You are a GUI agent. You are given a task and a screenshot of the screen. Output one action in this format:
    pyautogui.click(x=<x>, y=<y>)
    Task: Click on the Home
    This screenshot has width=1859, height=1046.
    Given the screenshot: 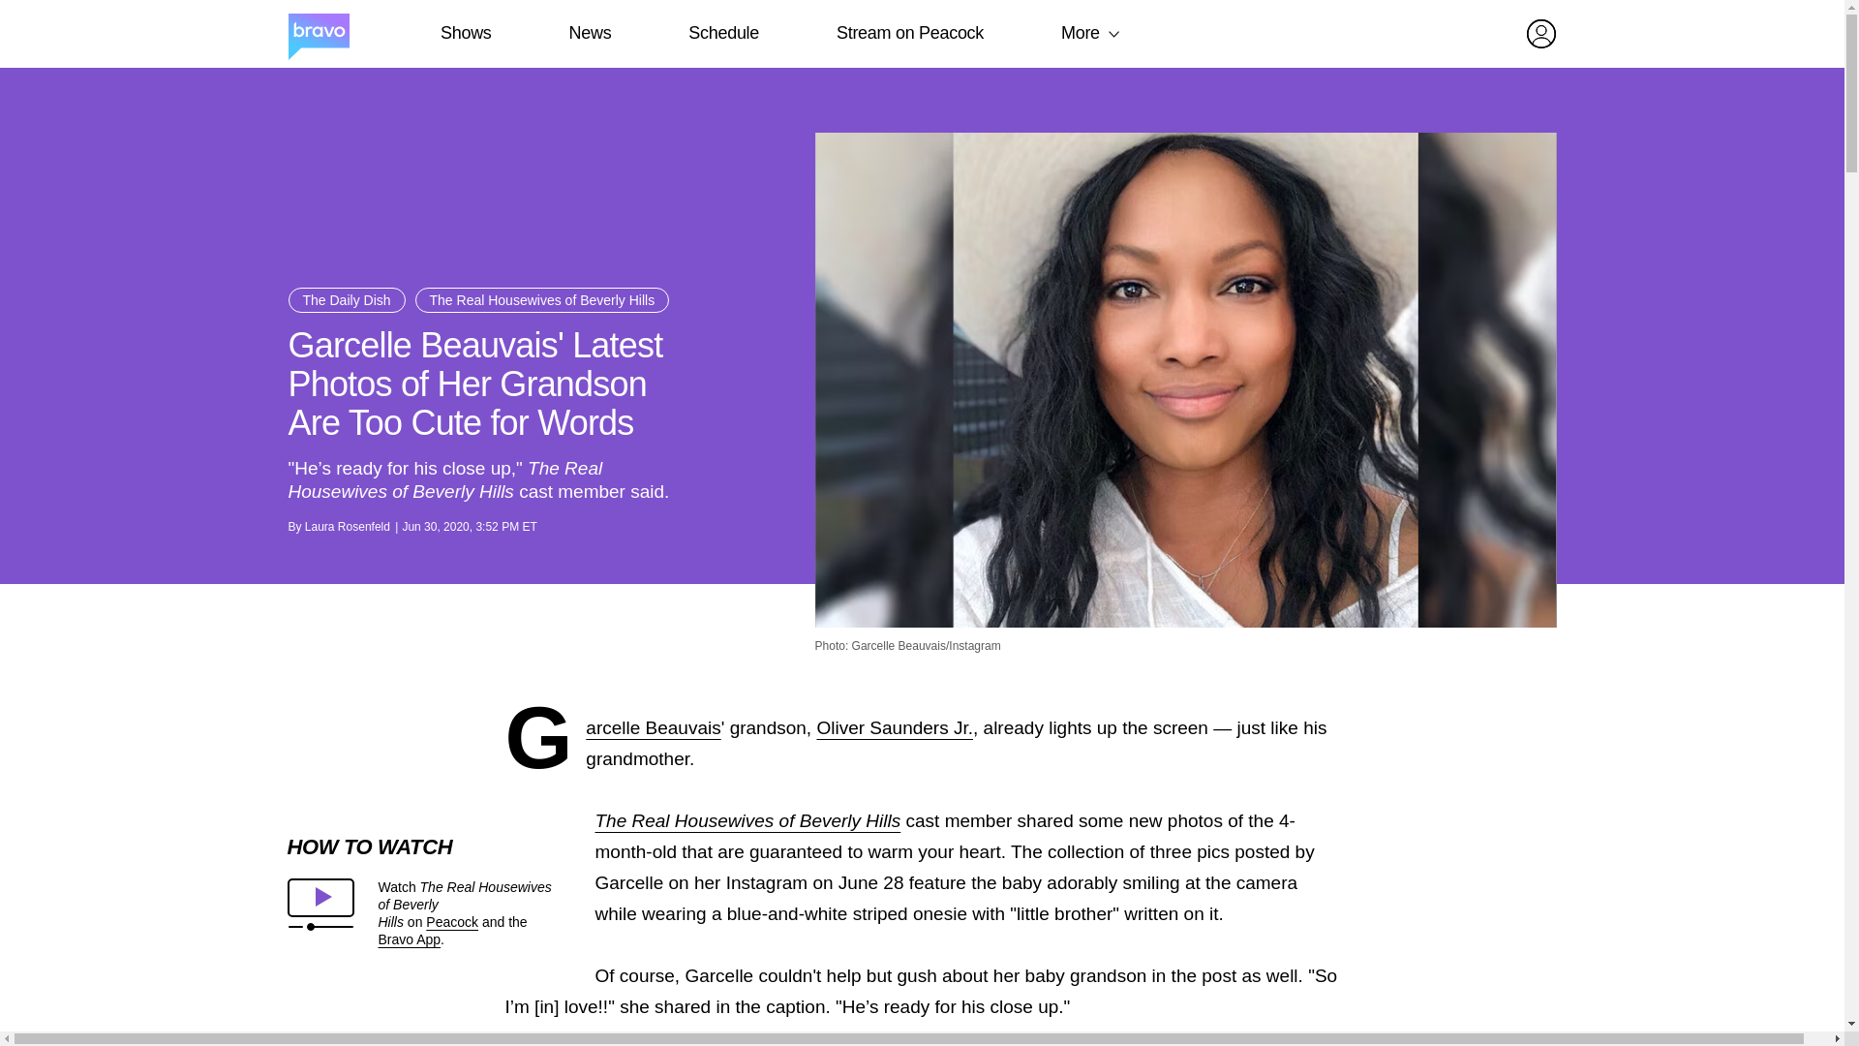 What is the action you would take?
    pyautogui.click(x=318, y=34)
    